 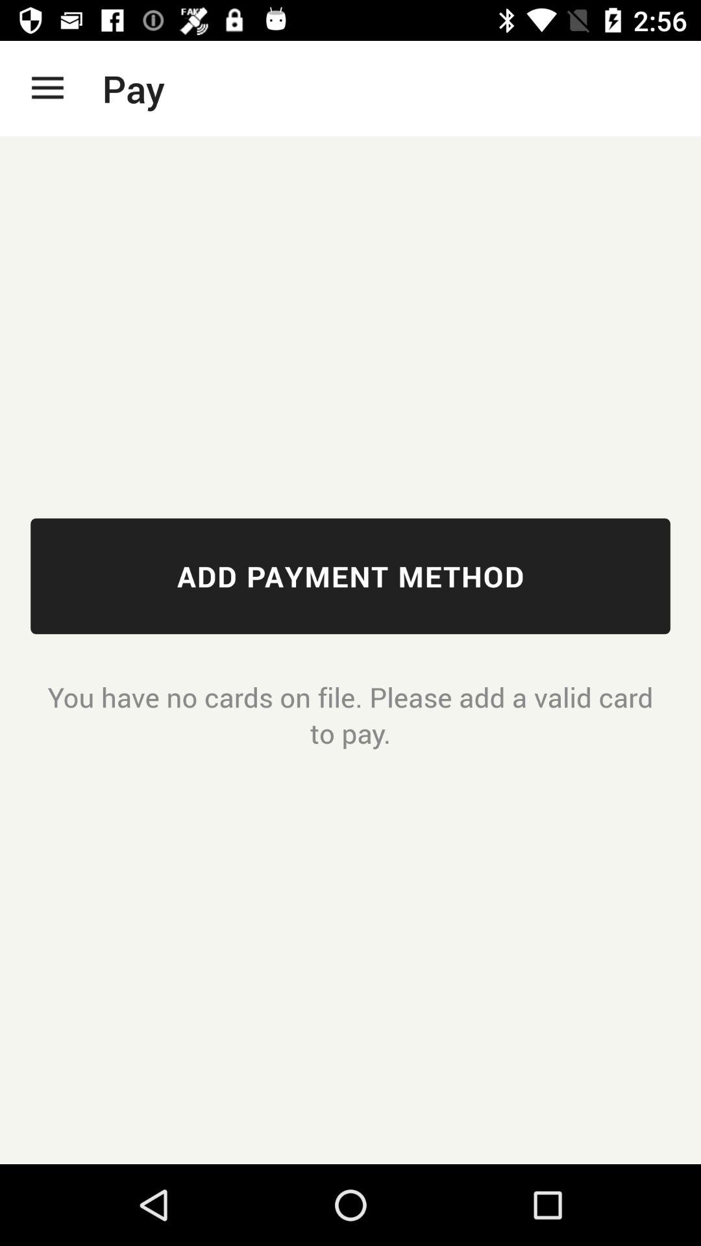 I want to click on press the icon to the left of the pay app, so click(x=47, y=88).